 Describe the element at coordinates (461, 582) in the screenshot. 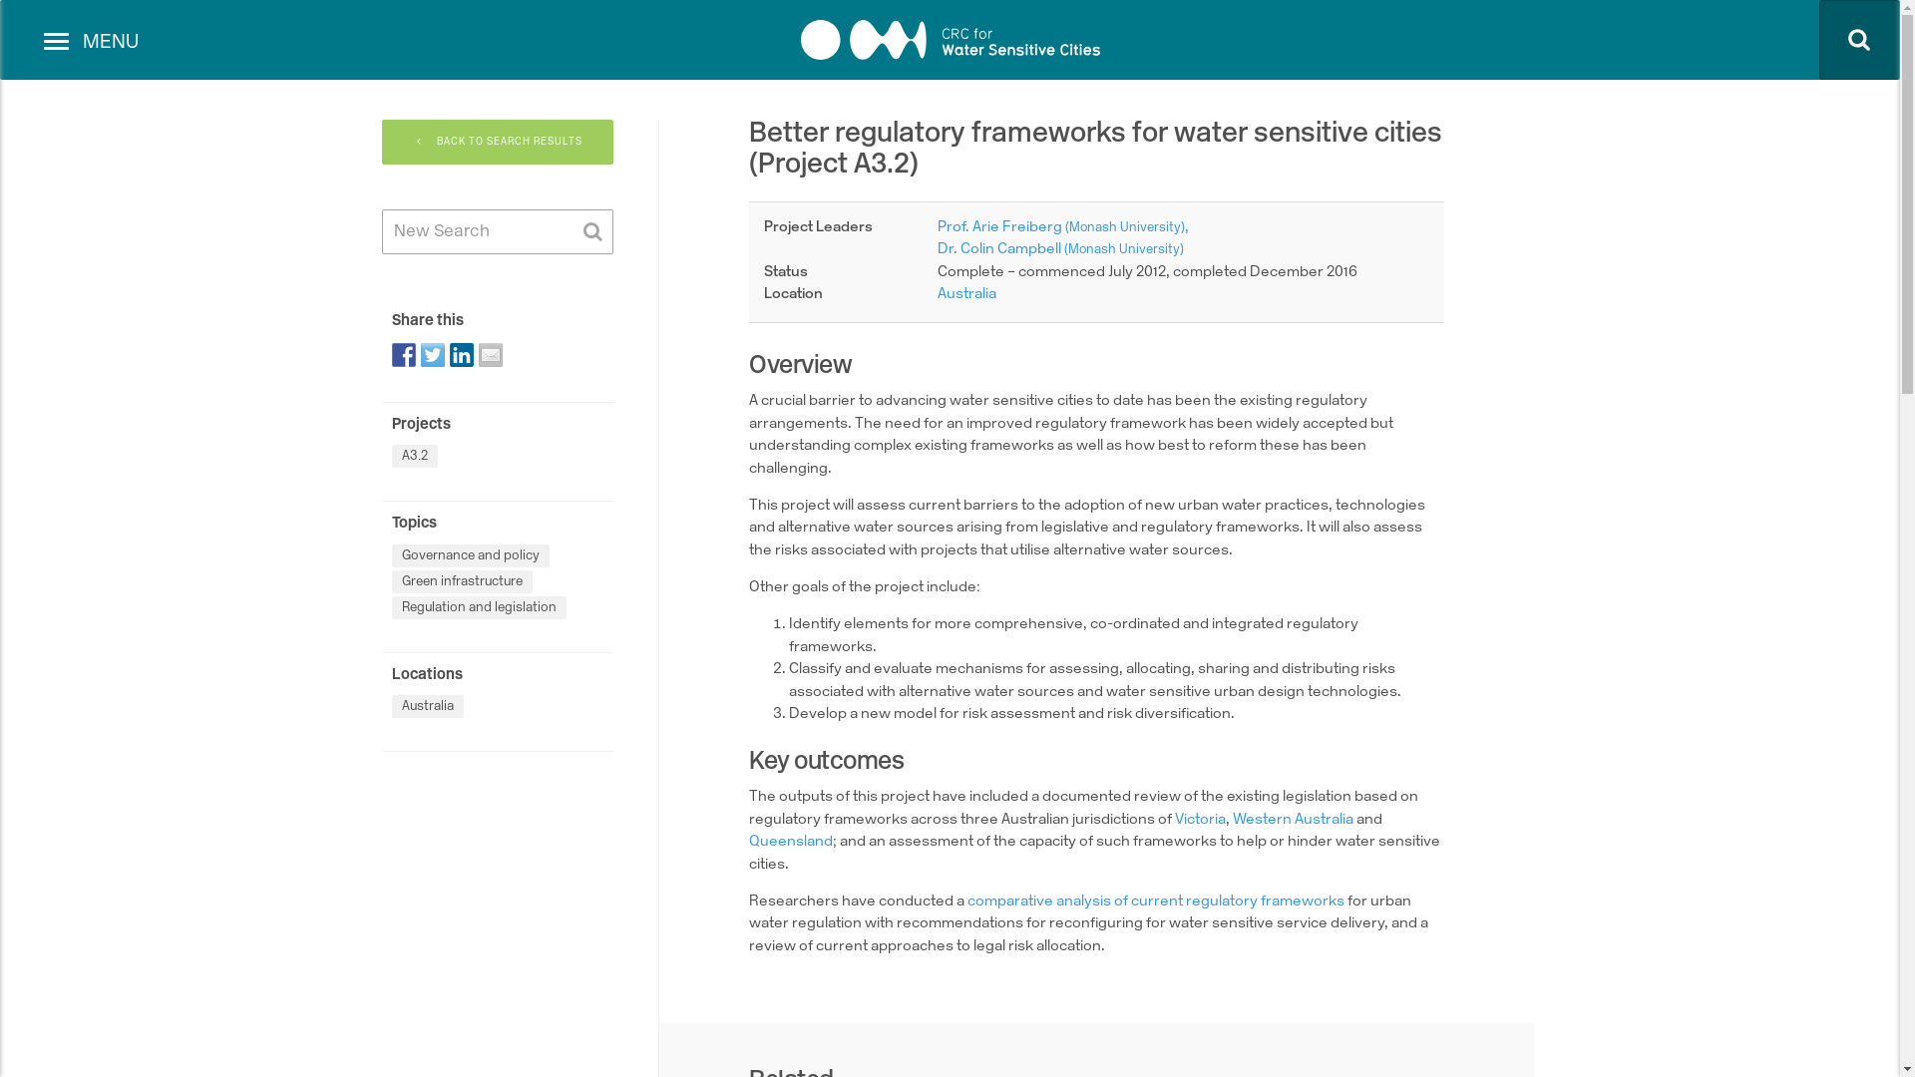

I see `Green infrastructure` at that location.